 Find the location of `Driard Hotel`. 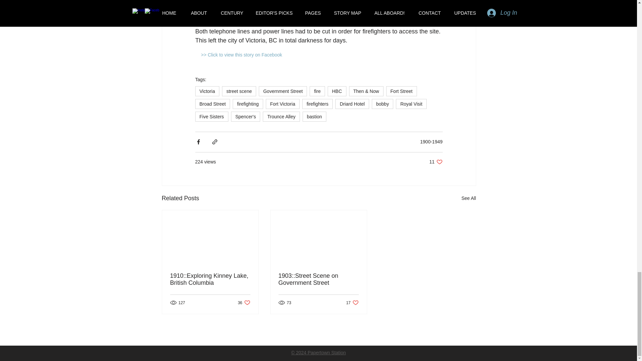

Driard Hotel is located at coordinates (352, 104).